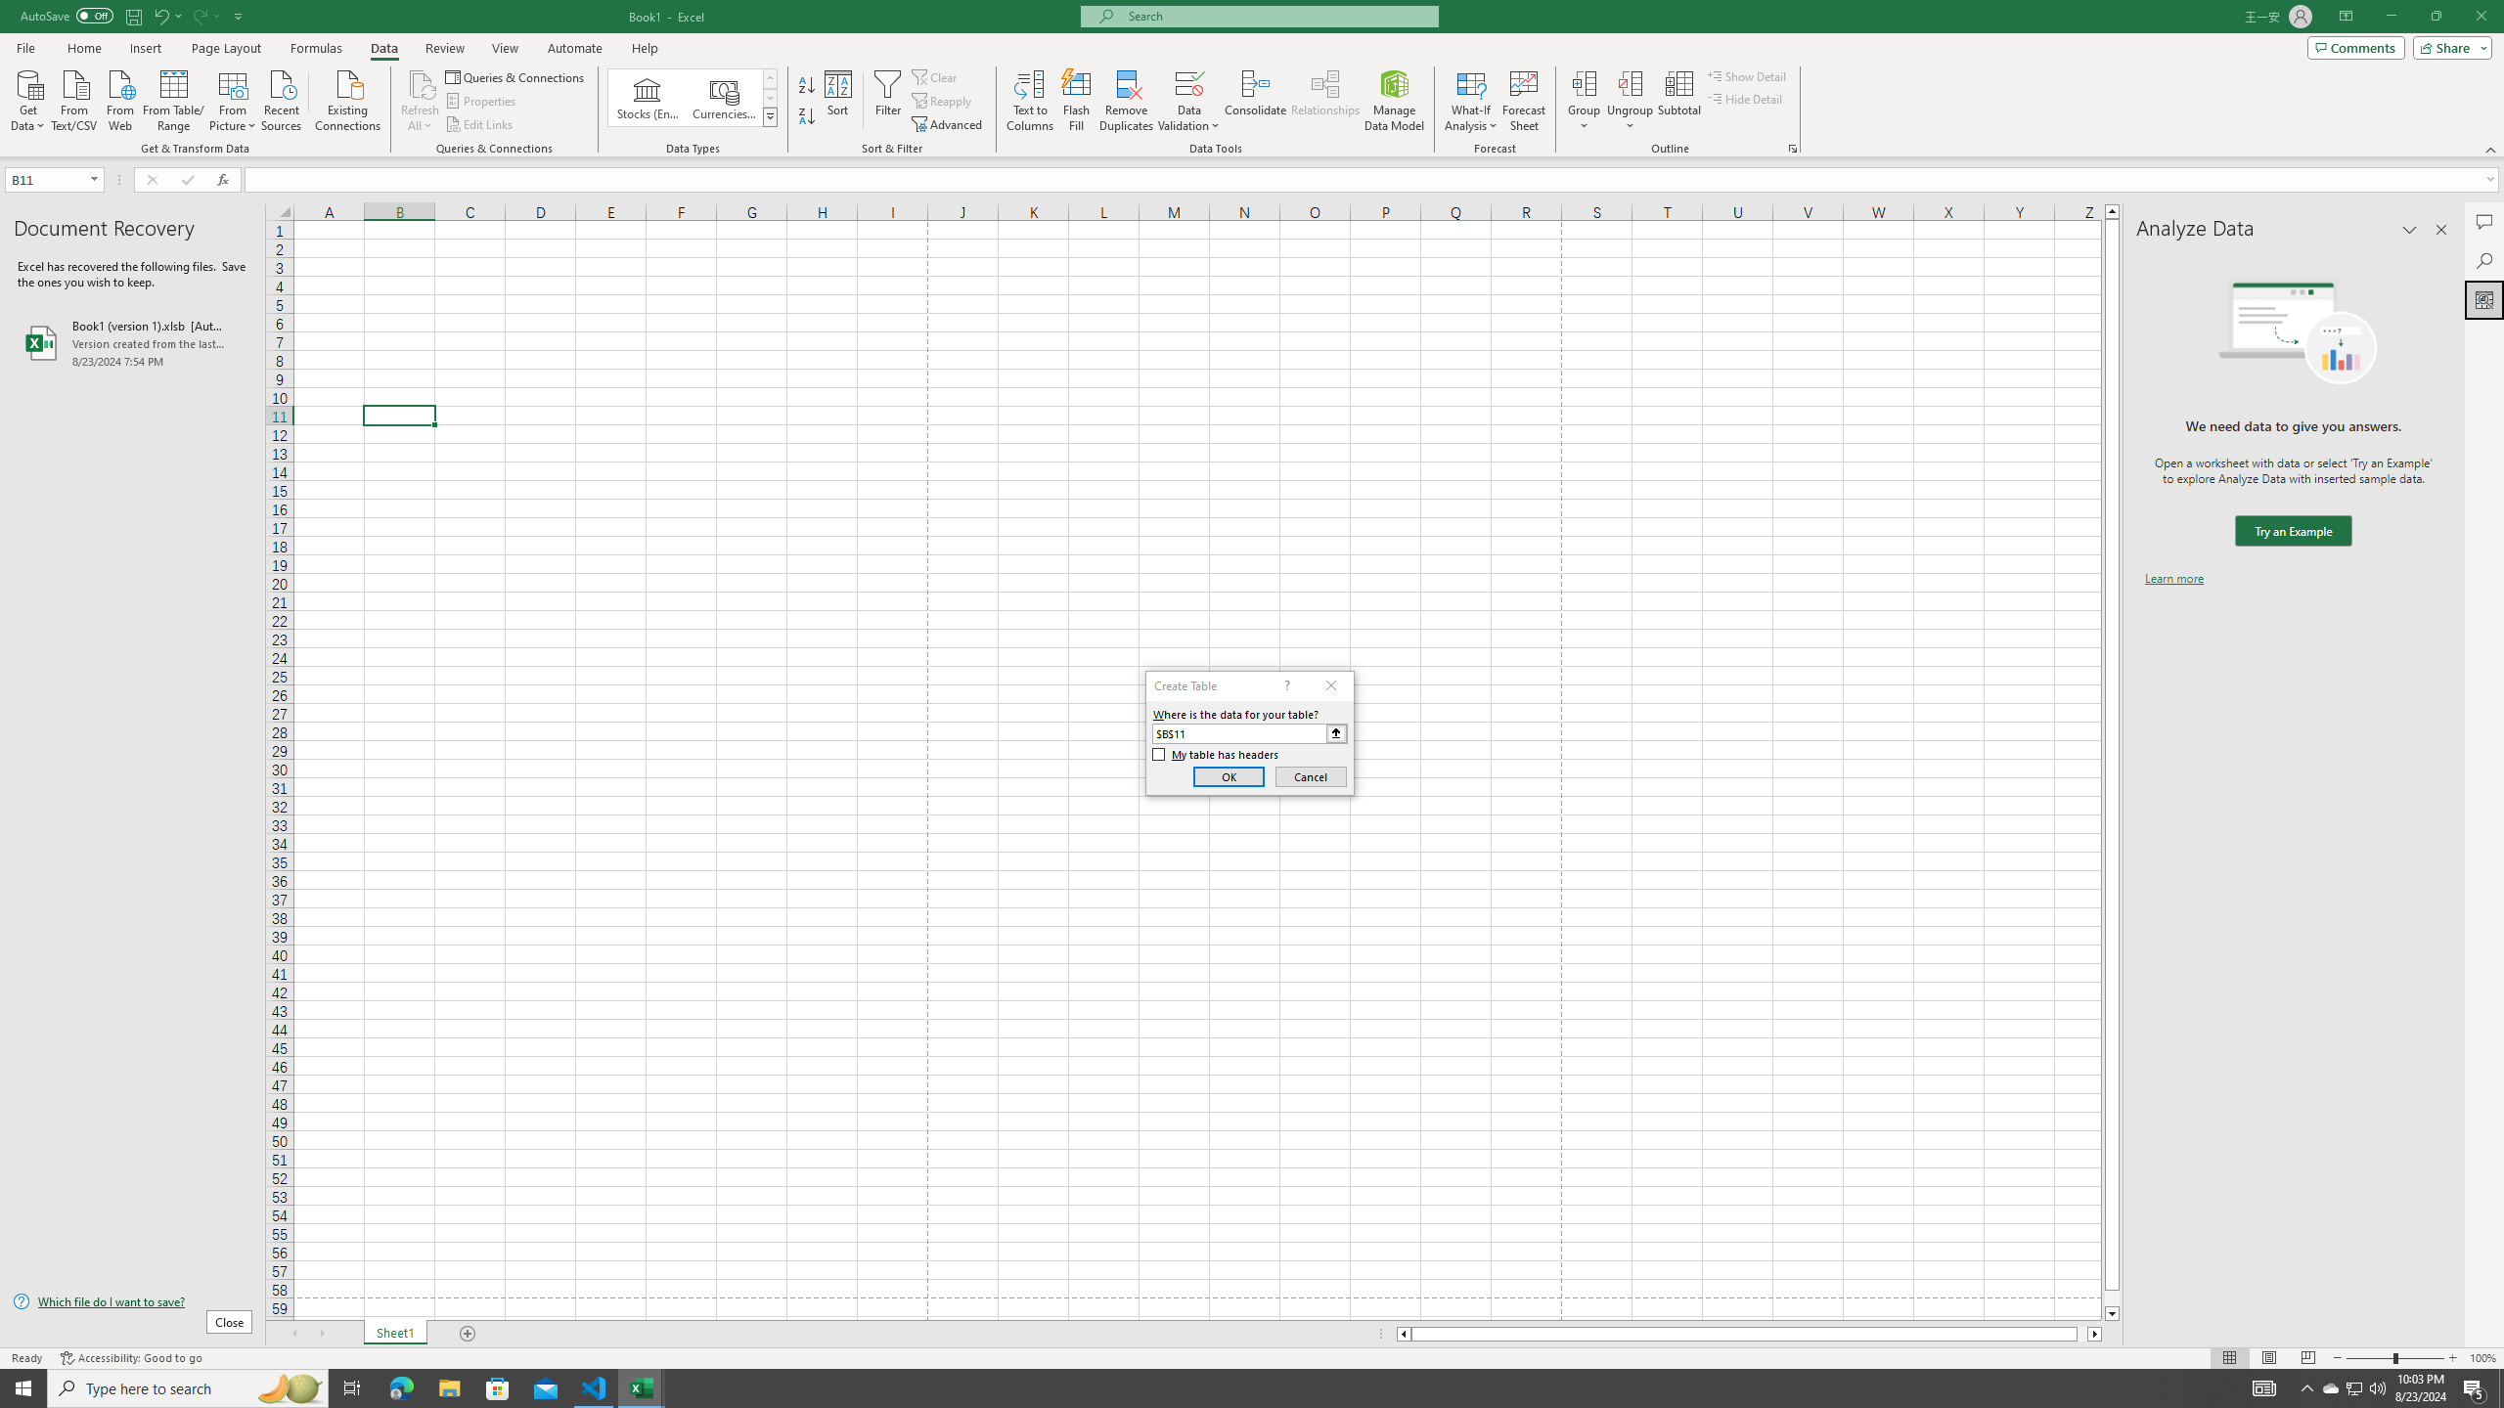 The width and height of the screenshot is (2504, 1408). What do you see at coordinates (1256, 101) in the screenshot?
I see `Consolidate...` at bounding box center [1256, 101].